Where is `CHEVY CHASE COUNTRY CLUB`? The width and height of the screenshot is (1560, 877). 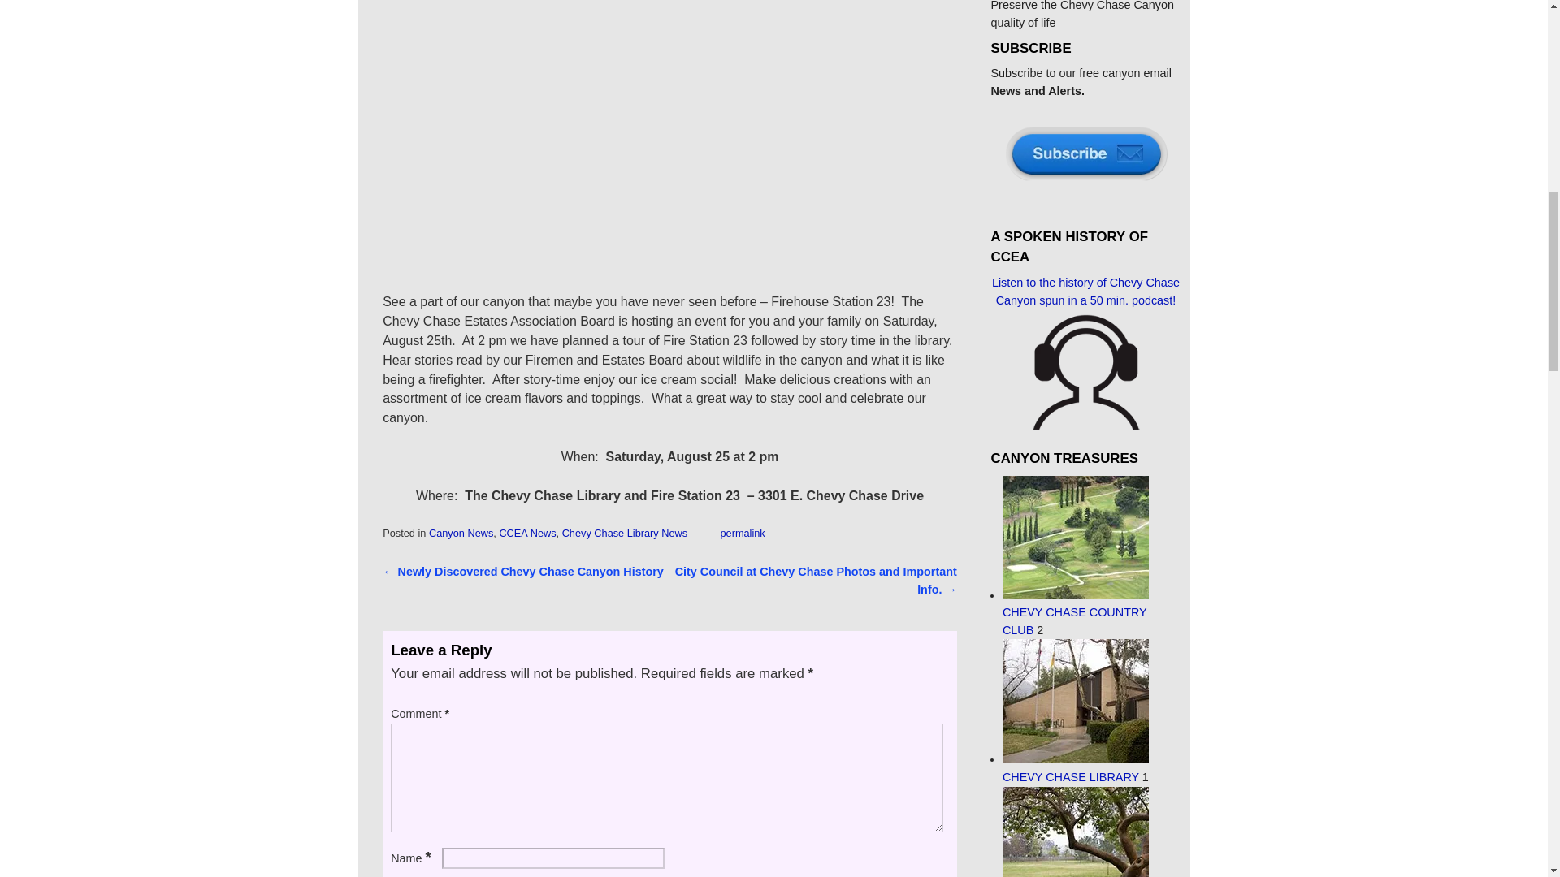
CHEVY CHASE COUNTRY CLUB is located at coordinates (1076, 612).